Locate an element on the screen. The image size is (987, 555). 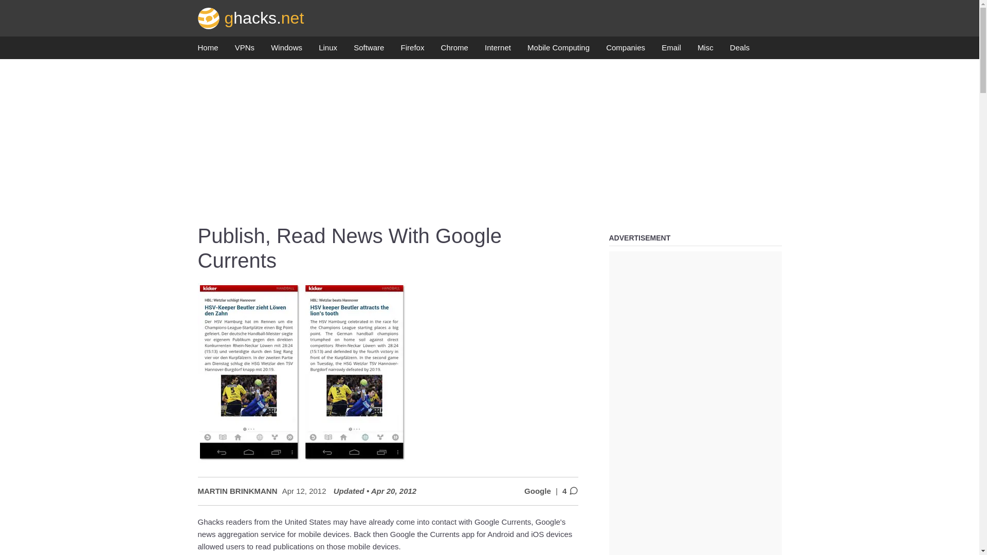
Mobile Computing is located at coordinates (558, 50).